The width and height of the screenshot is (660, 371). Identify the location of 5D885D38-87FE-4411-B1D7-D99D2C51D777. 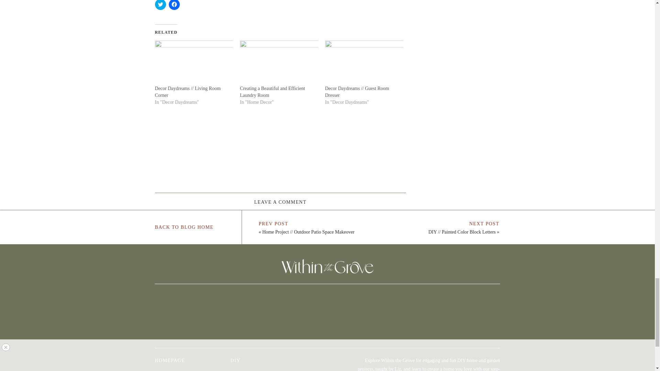
(181, 316).